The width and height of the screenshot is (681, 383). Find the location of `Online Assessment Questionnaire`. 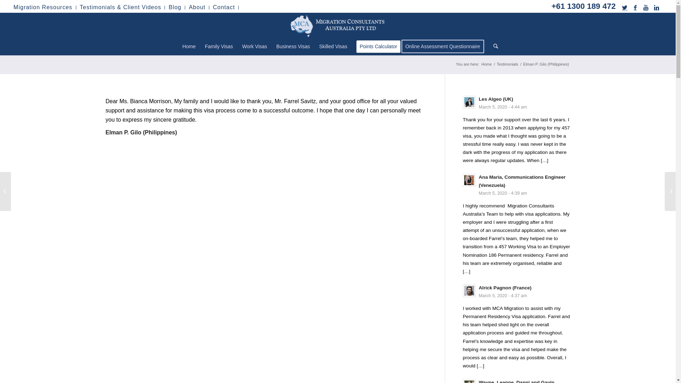

Online Assessment Questionnaire is located at coordinates (445, 46).